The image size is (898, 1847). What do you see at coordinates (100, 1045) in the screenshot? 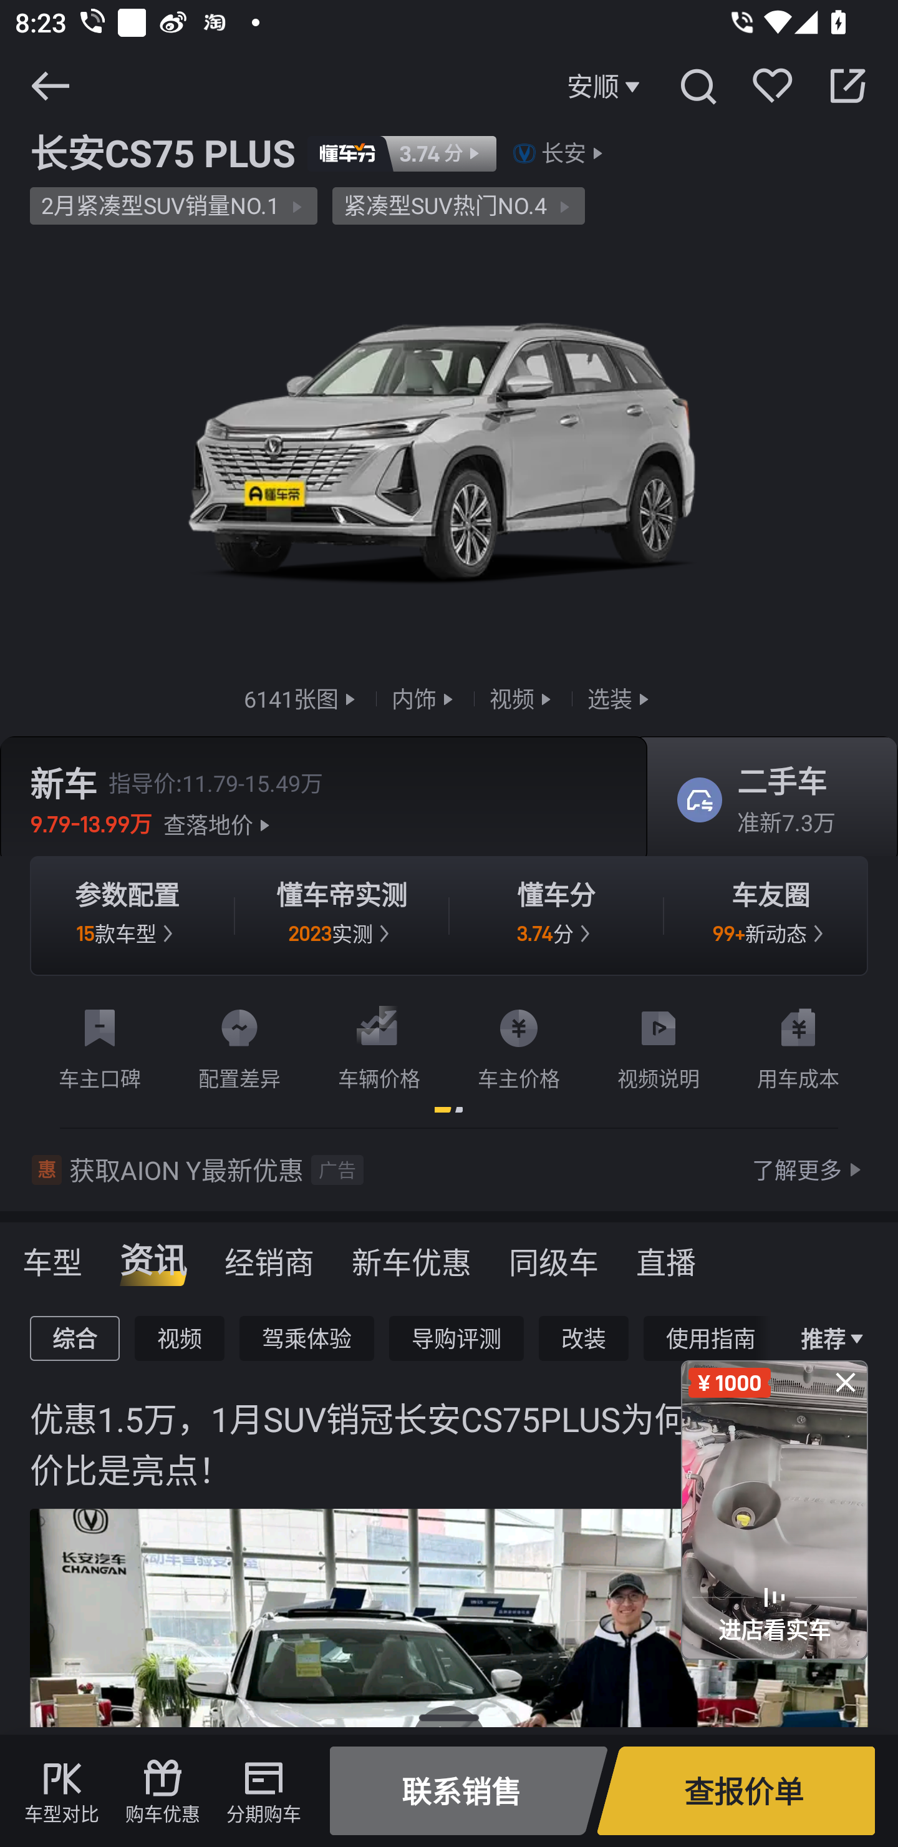
I see `车主口碑` at bounding box center [100, 1045].